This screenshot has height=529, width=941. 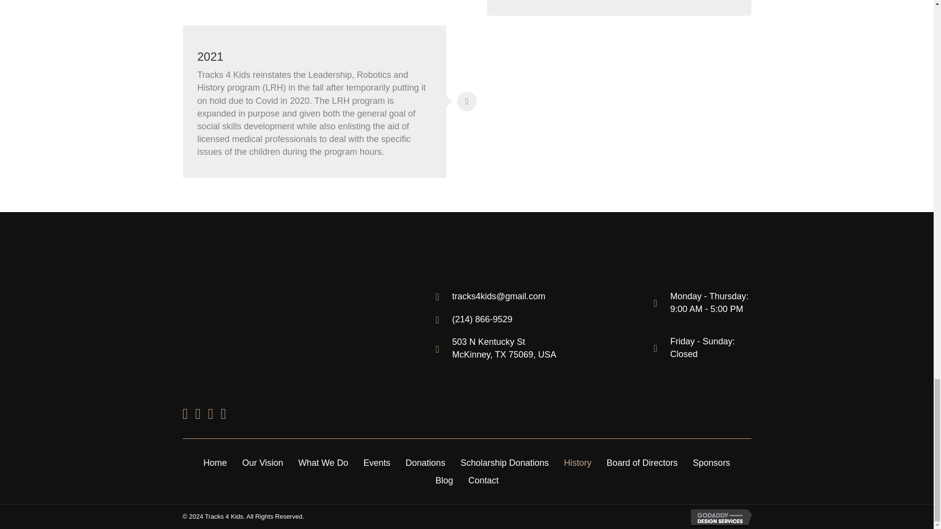 I want to click on logo, so click(x=261, y=311).